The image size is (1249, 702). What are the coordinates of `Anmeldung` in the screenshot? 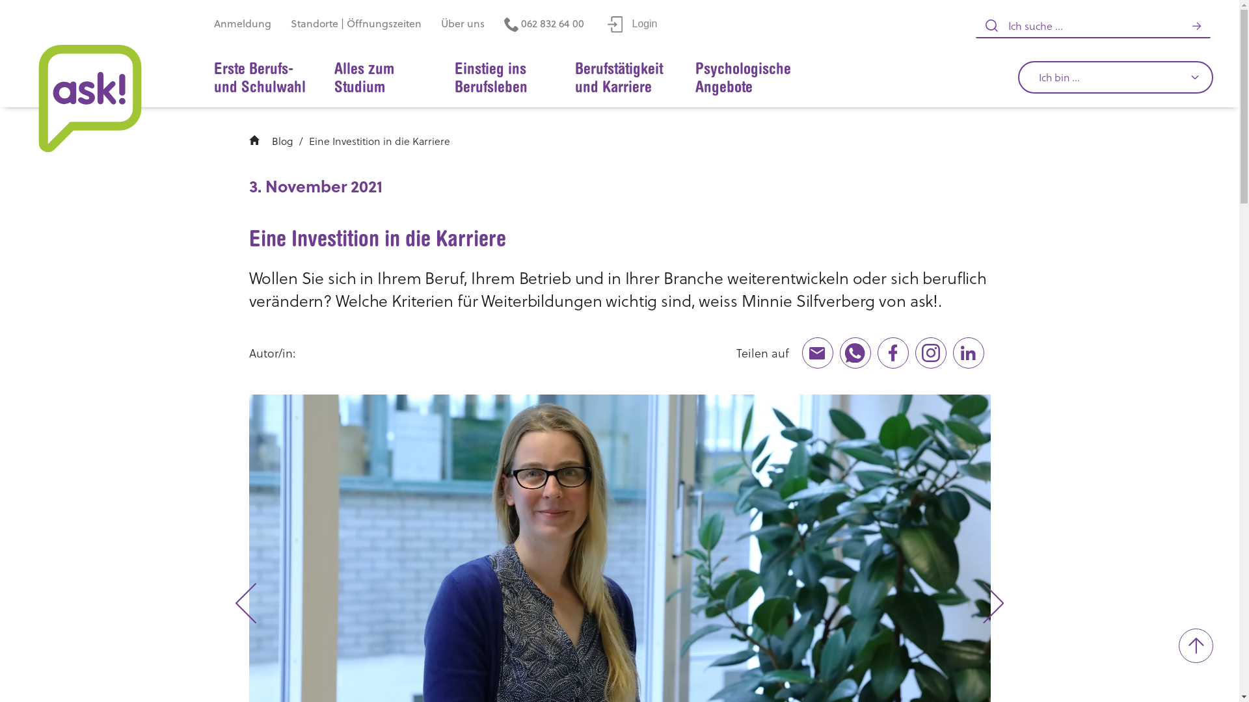 It's located at (243, 25).